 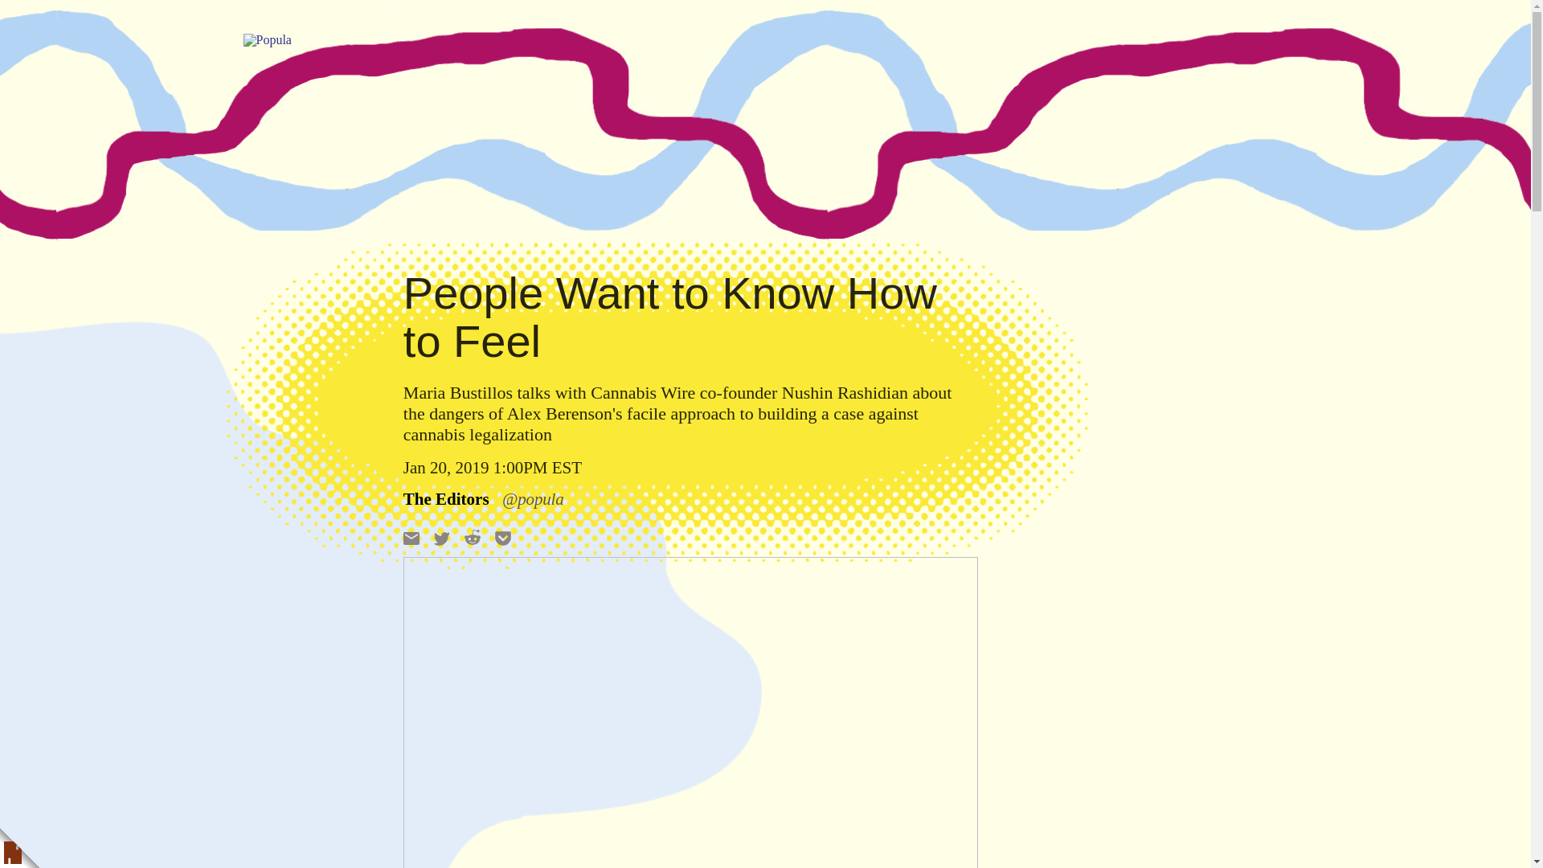 I want to click on See more, so click(x=690, y=498).